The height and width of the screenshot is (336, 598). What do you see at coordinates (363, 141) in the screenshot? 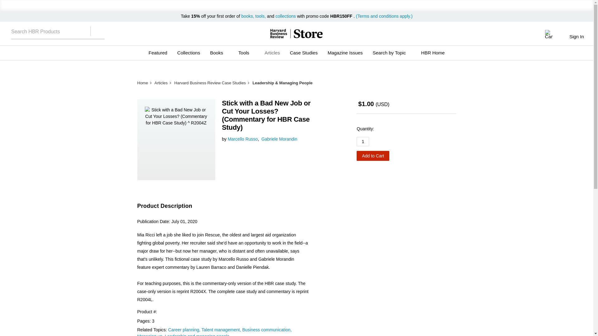
I see `1` at bounding box center [363, 141].